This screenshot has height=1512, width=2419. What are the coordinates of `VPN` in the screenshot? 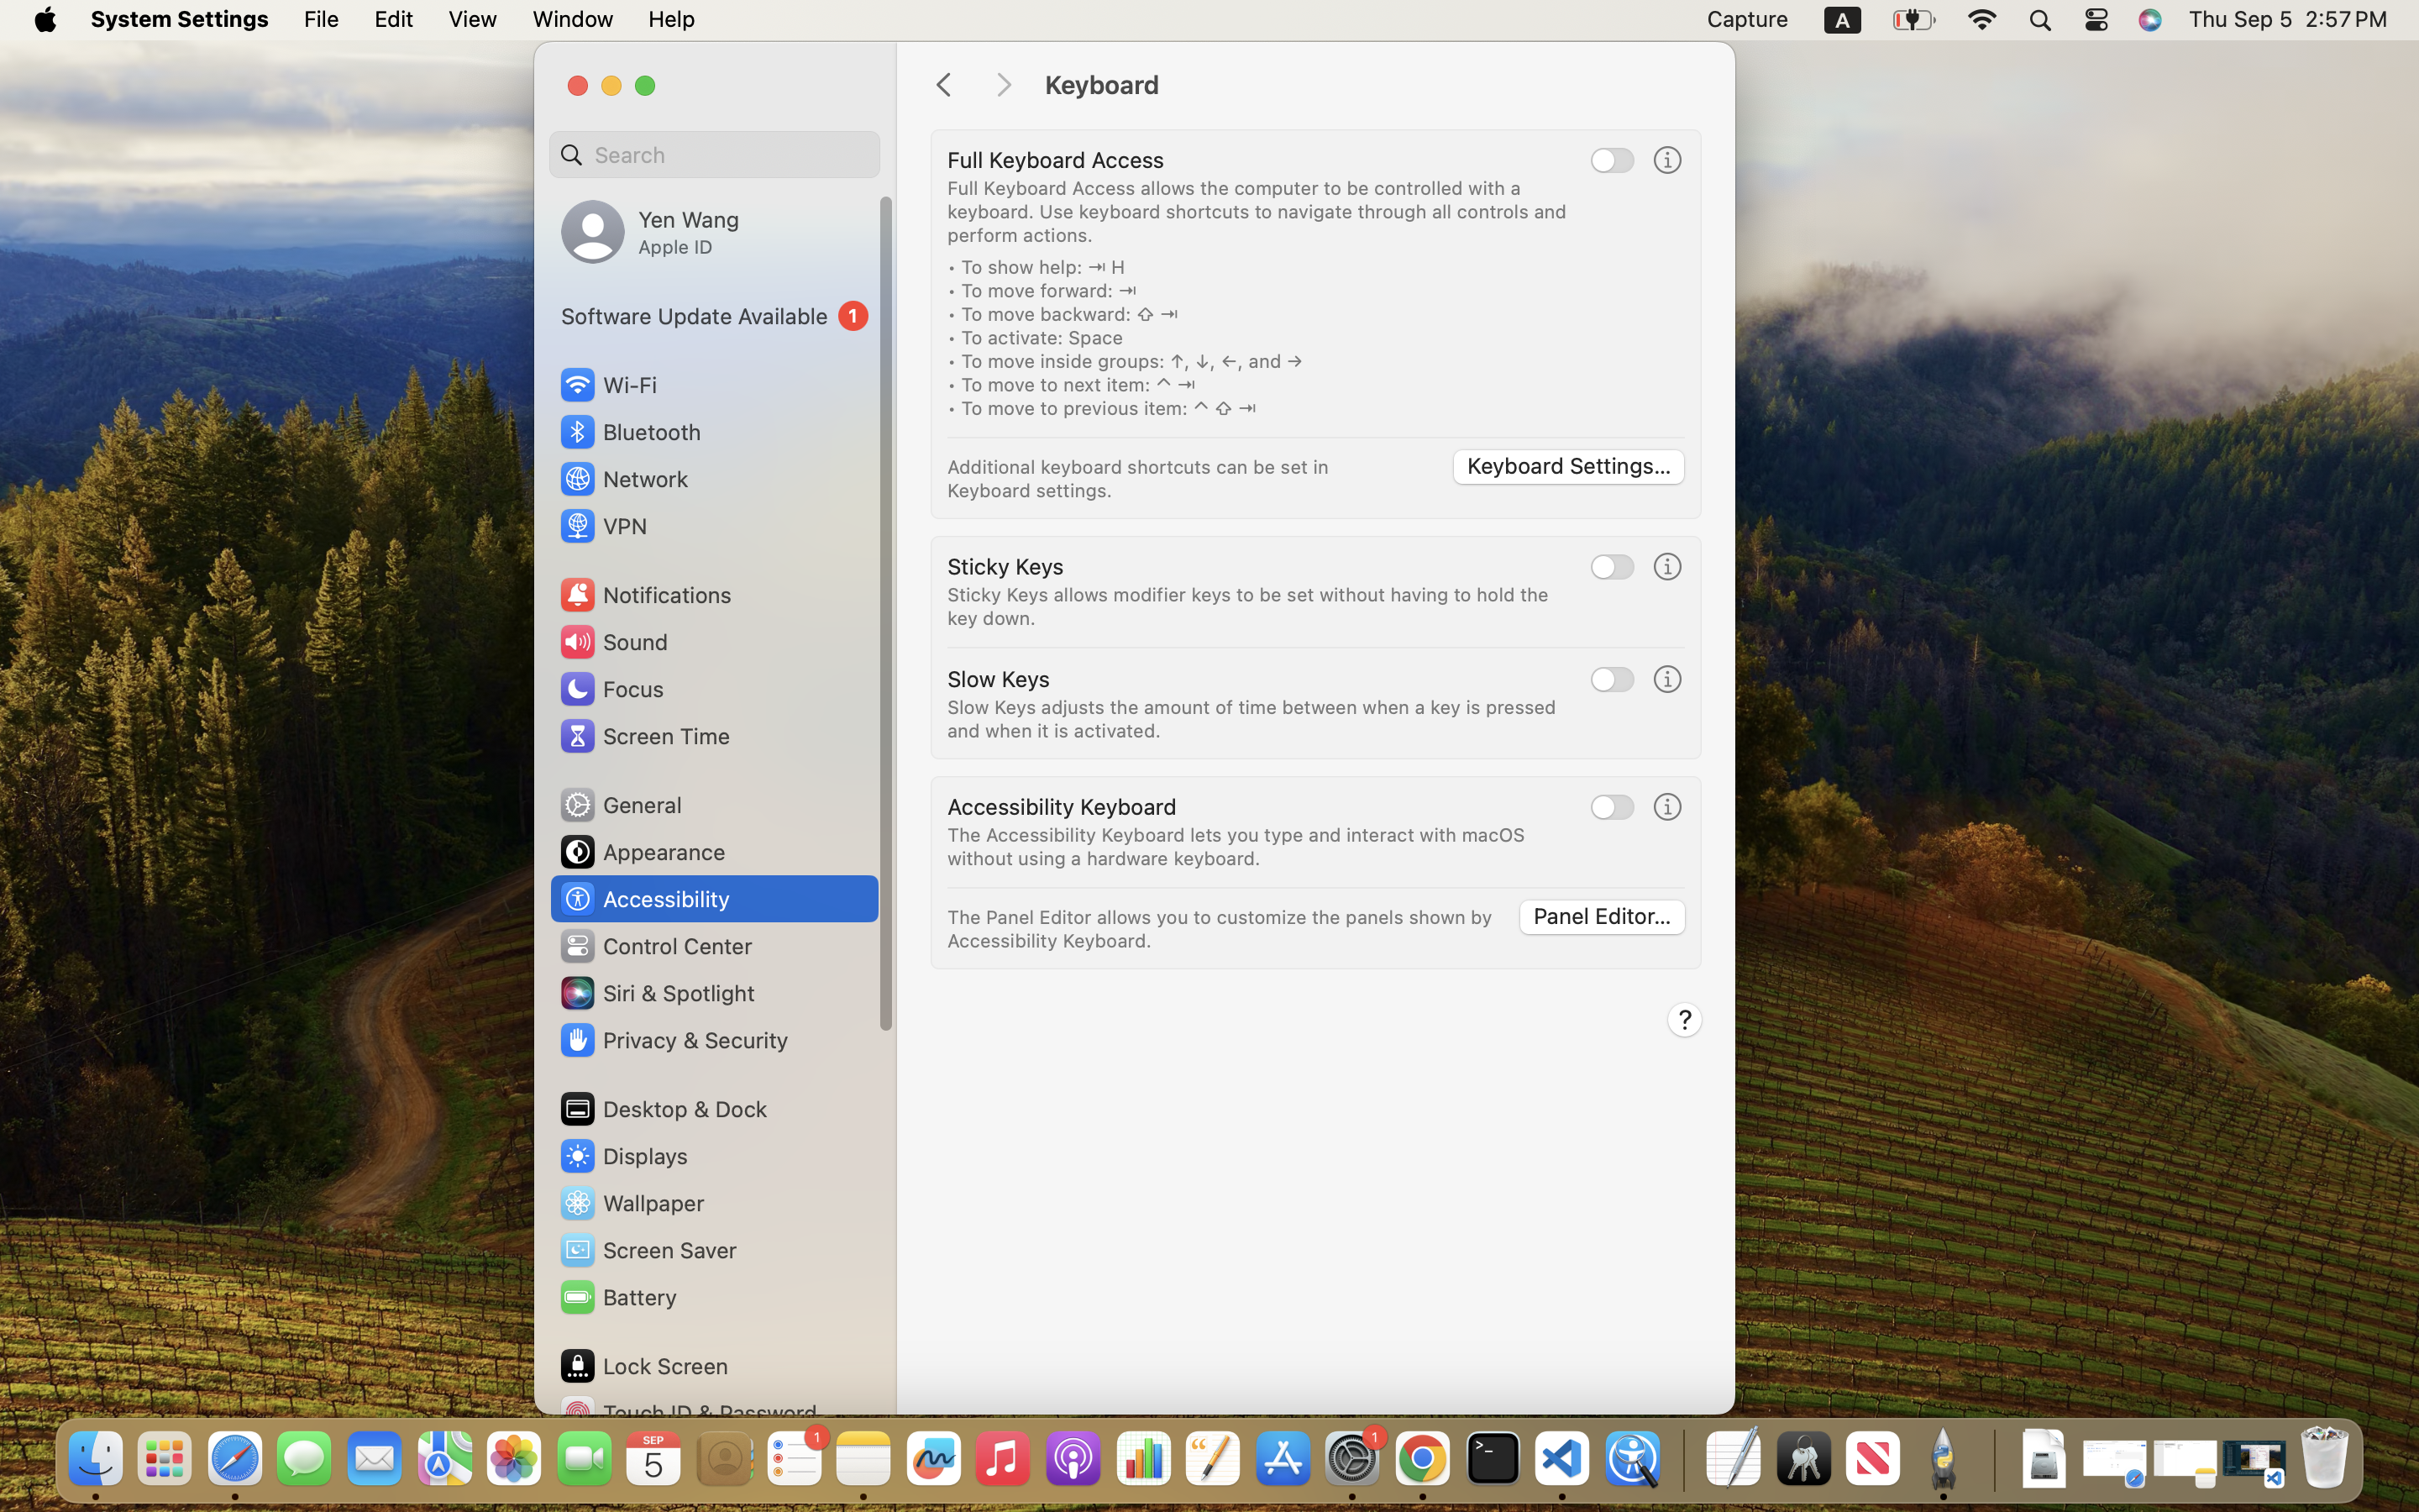 It's located at (602, 526).